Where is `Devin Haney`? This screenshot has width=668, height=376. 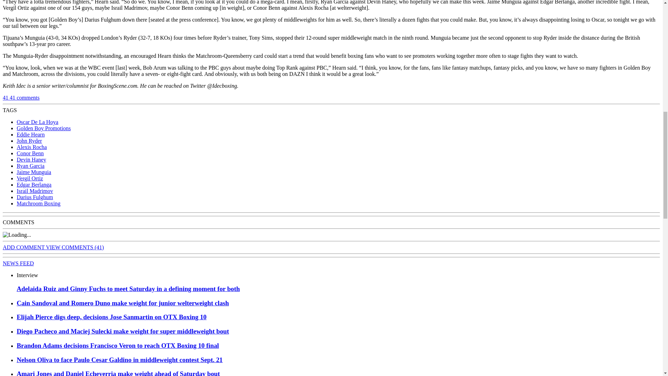 Devin Haney is located at coordinates (31, 159).